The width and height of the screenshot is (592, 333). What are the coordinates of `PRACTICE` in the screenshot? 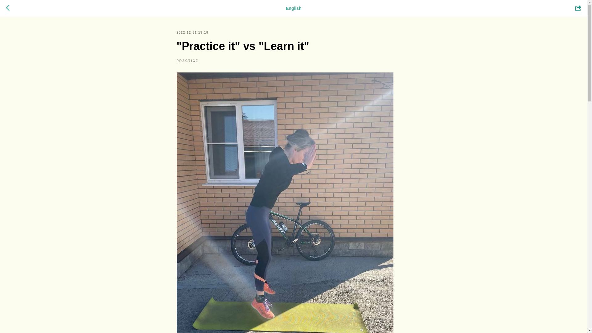 It's located at (187, 60).